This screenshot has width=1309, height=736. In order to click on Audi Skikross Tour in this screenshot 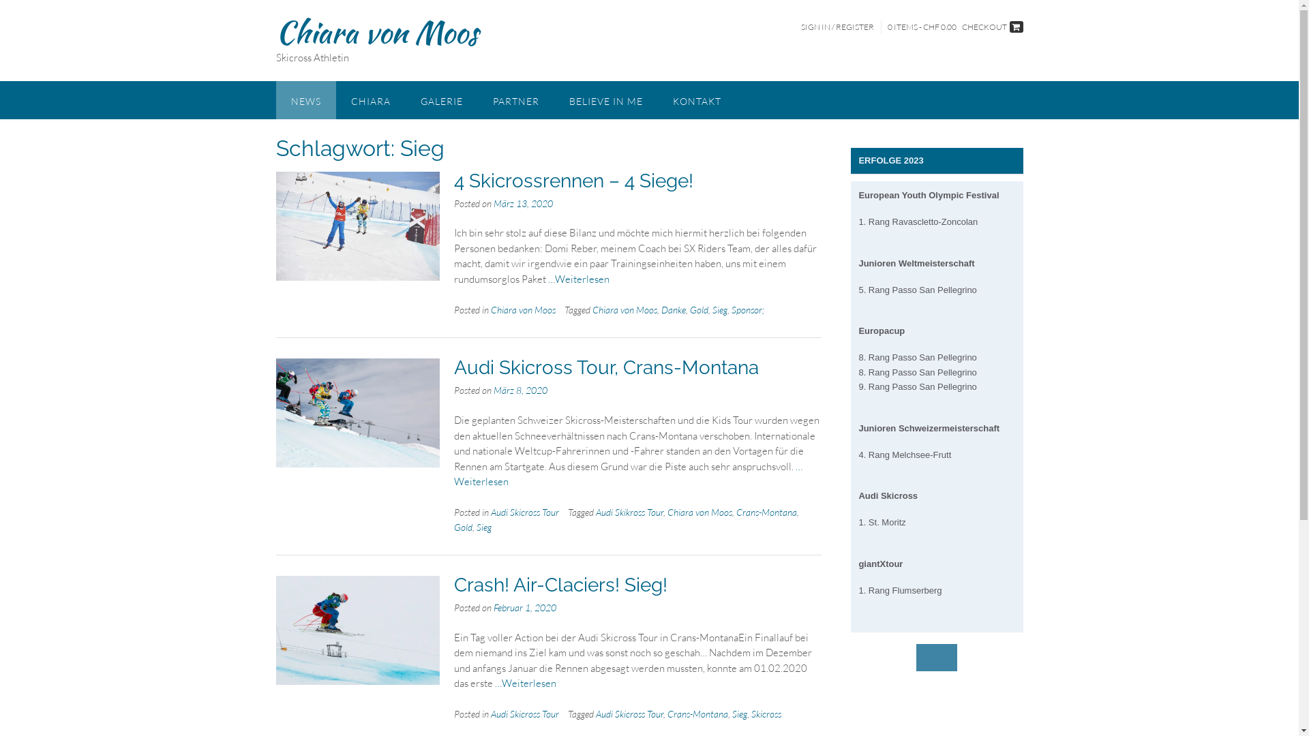, I will do `click(629, 512)`.